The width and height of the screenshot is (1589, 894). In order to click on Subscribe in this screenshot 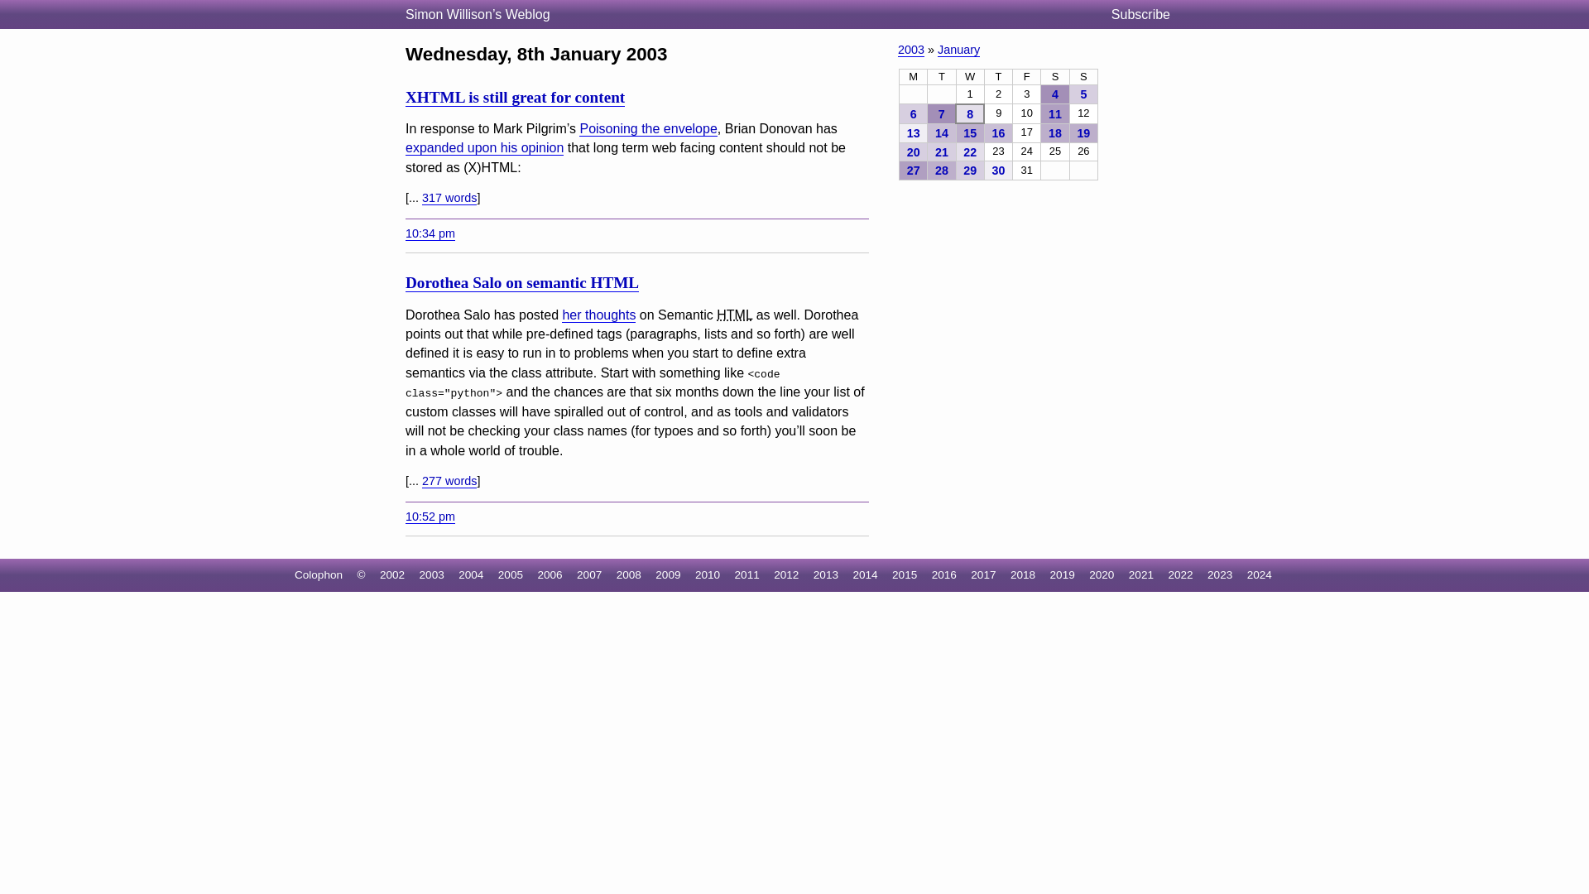, I will do `click(1147, 15)`.